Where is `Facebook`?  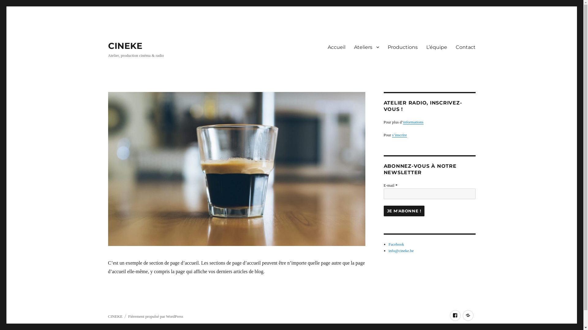
Facebook is located at coordinates (455, 315).